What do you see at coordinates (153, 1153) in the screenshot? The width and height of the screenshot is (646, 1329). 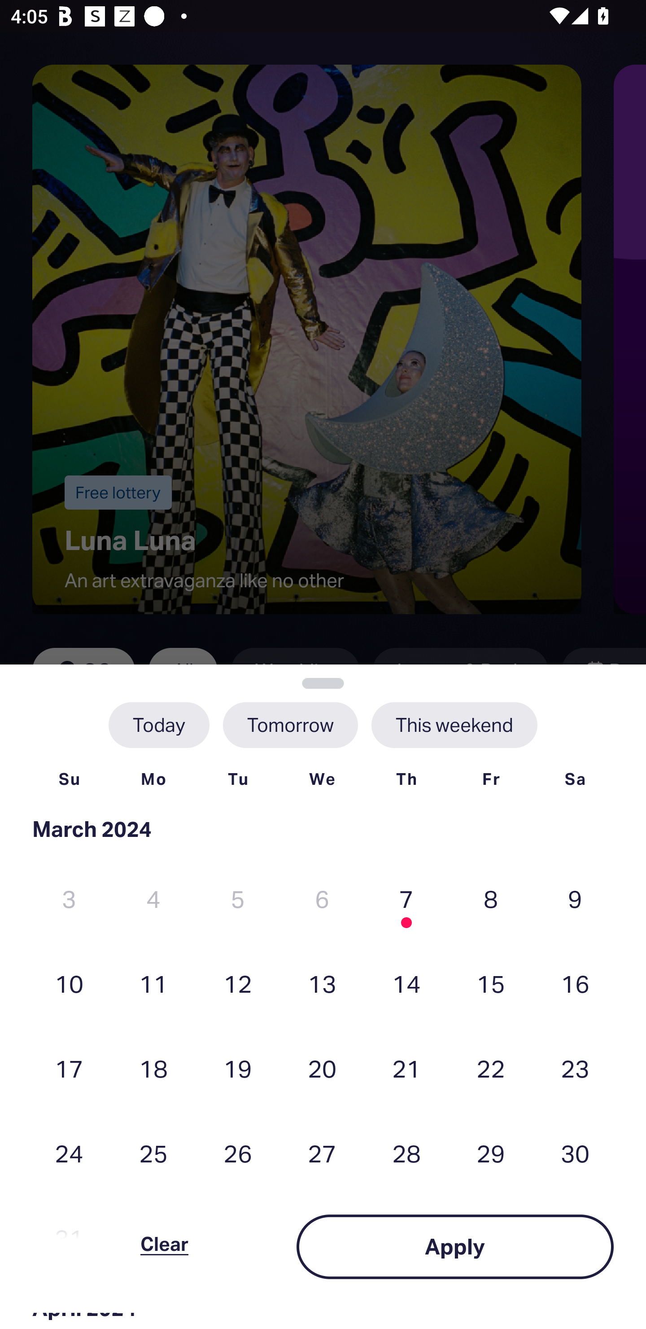 I see `25` at bounding box center [153, 1153].